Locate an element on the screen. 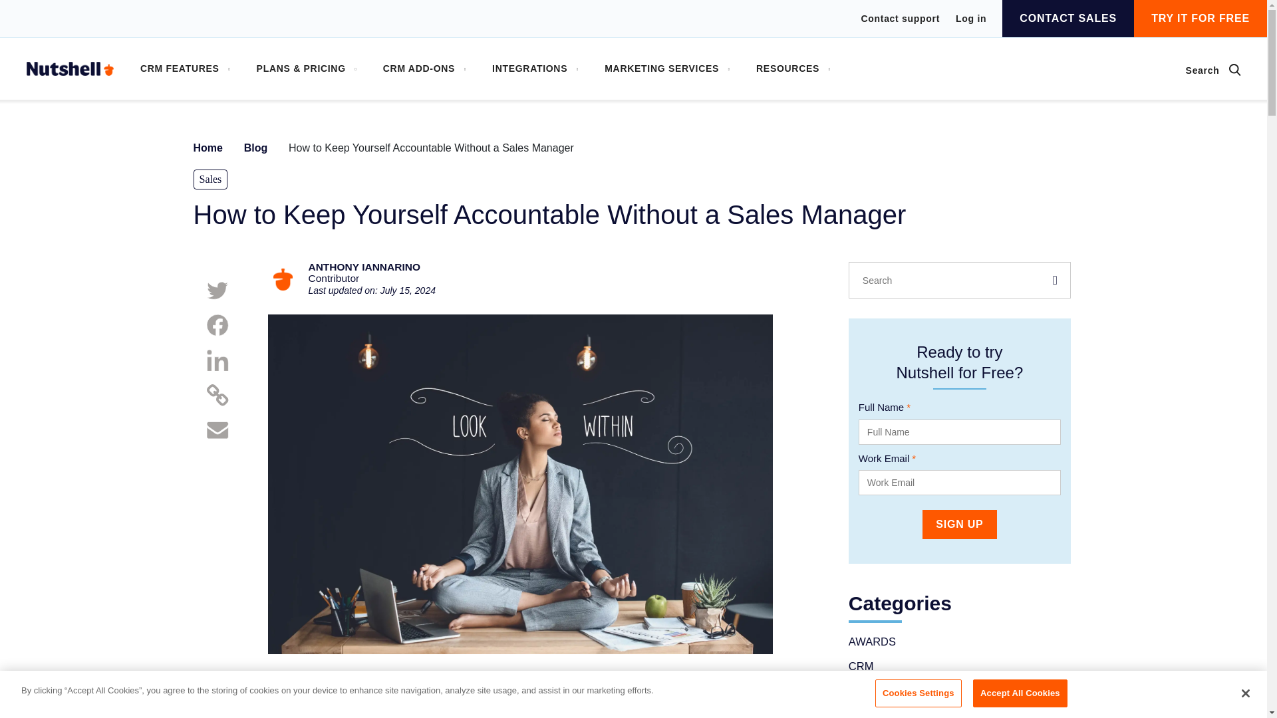  INTEGRATIONS is located at coordinates (535, 69).